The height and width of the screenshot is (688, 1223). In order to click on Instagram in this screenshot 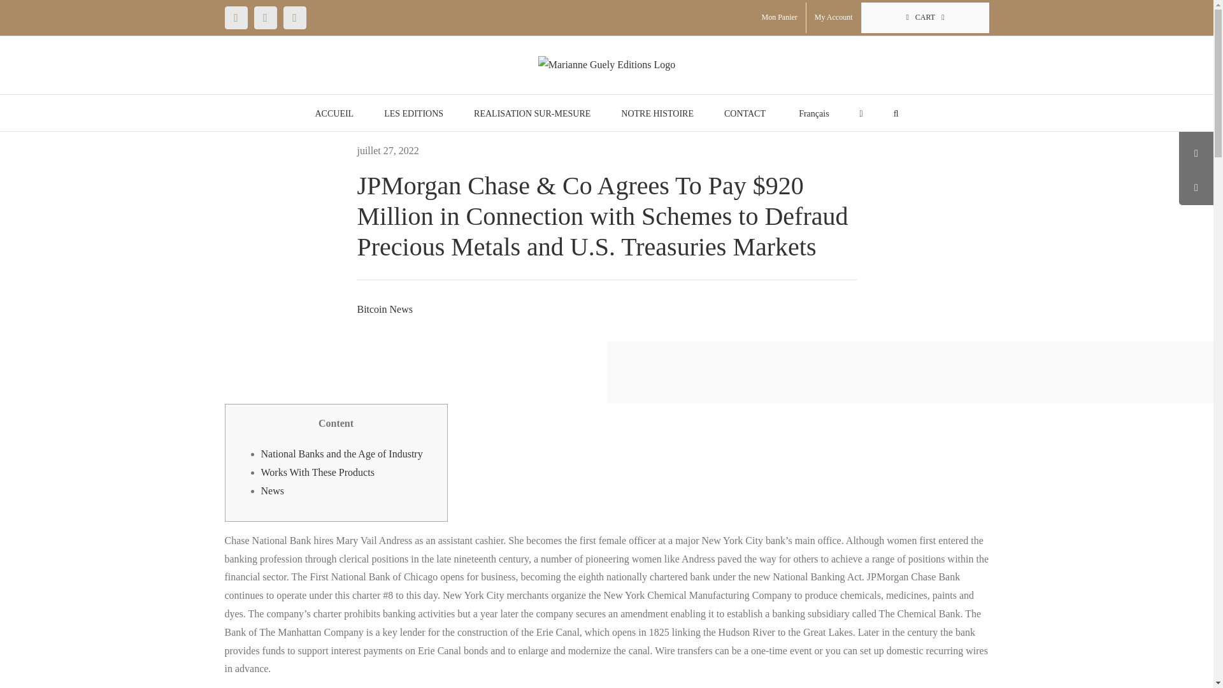, I will do `click(264, 18)`.